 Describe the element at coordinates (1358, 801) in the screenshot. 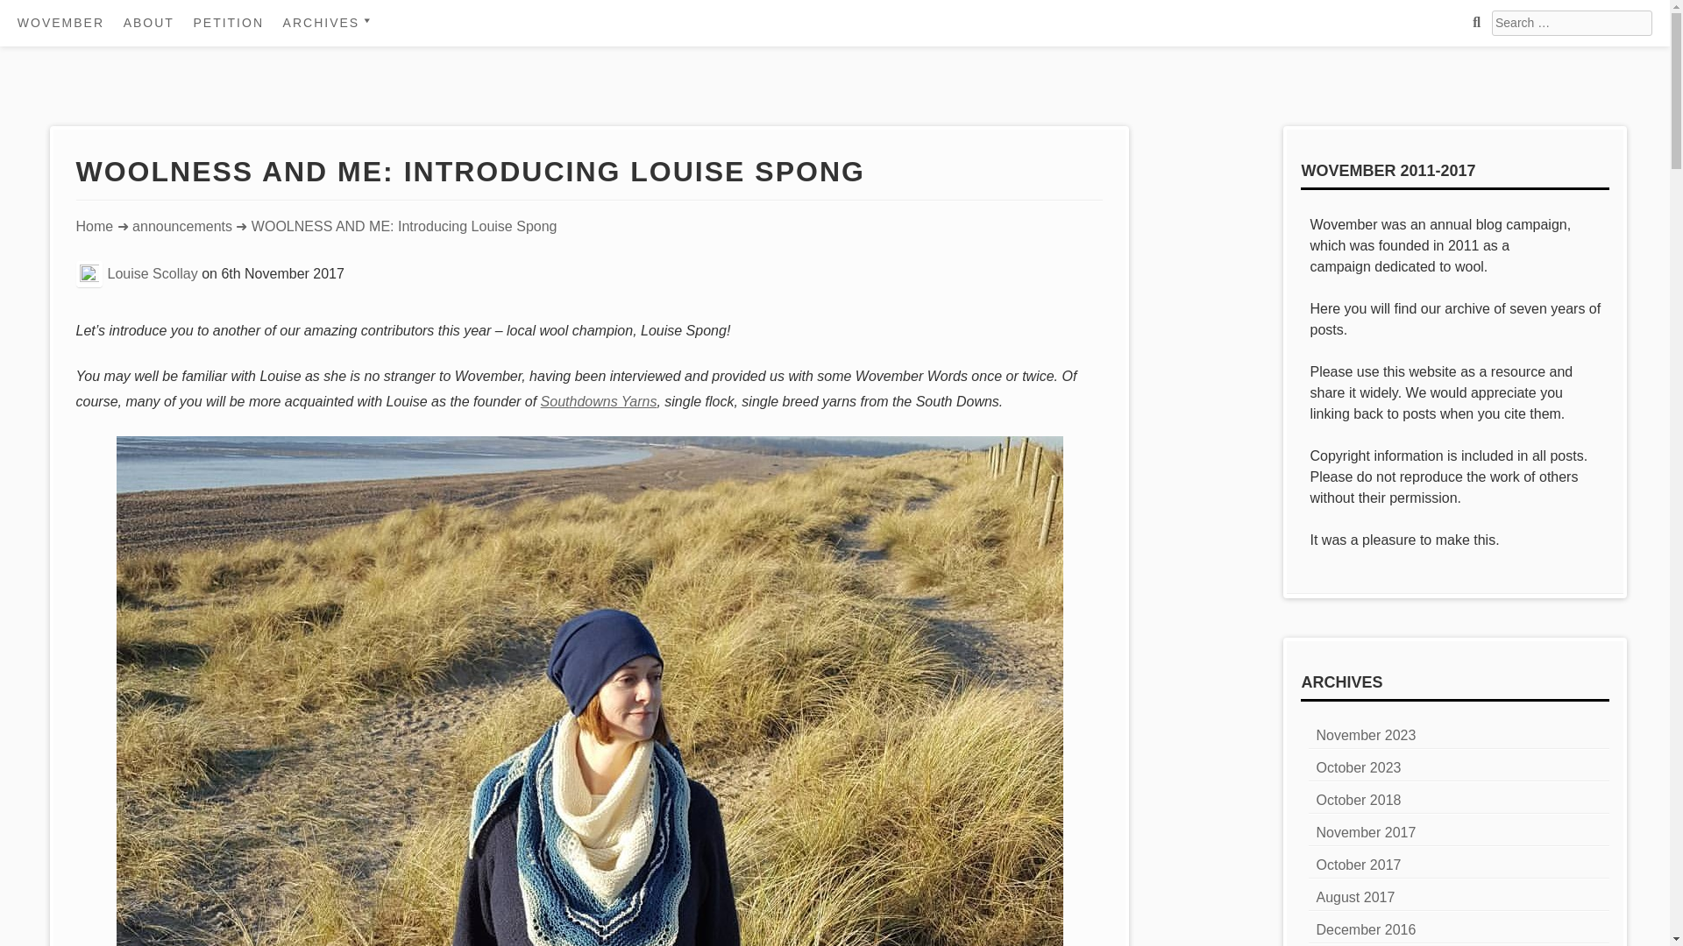

I see `October 2018` at that location.